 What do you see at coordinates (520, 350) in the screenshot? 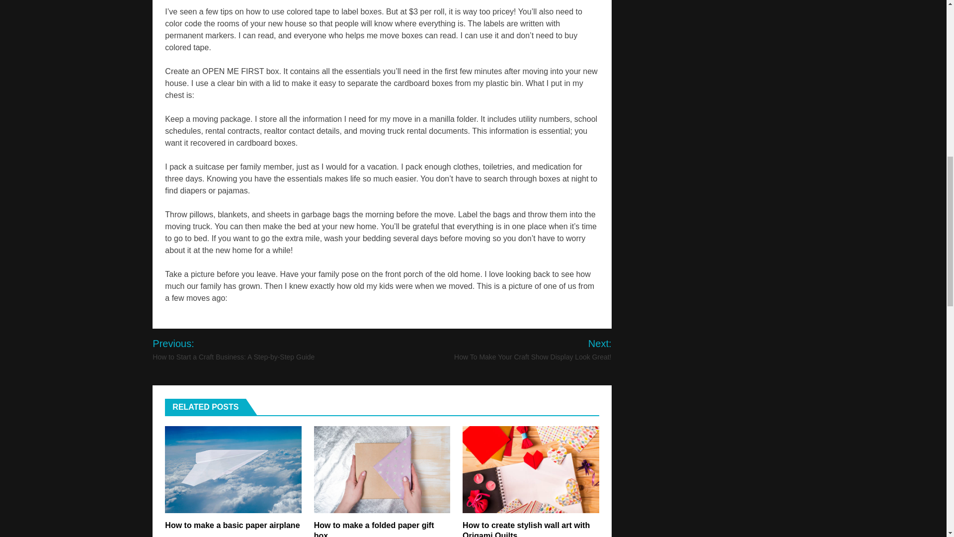
I see `Next: How To Make Your Craft Show Display Look Great!` at bounding box center [520, 350].